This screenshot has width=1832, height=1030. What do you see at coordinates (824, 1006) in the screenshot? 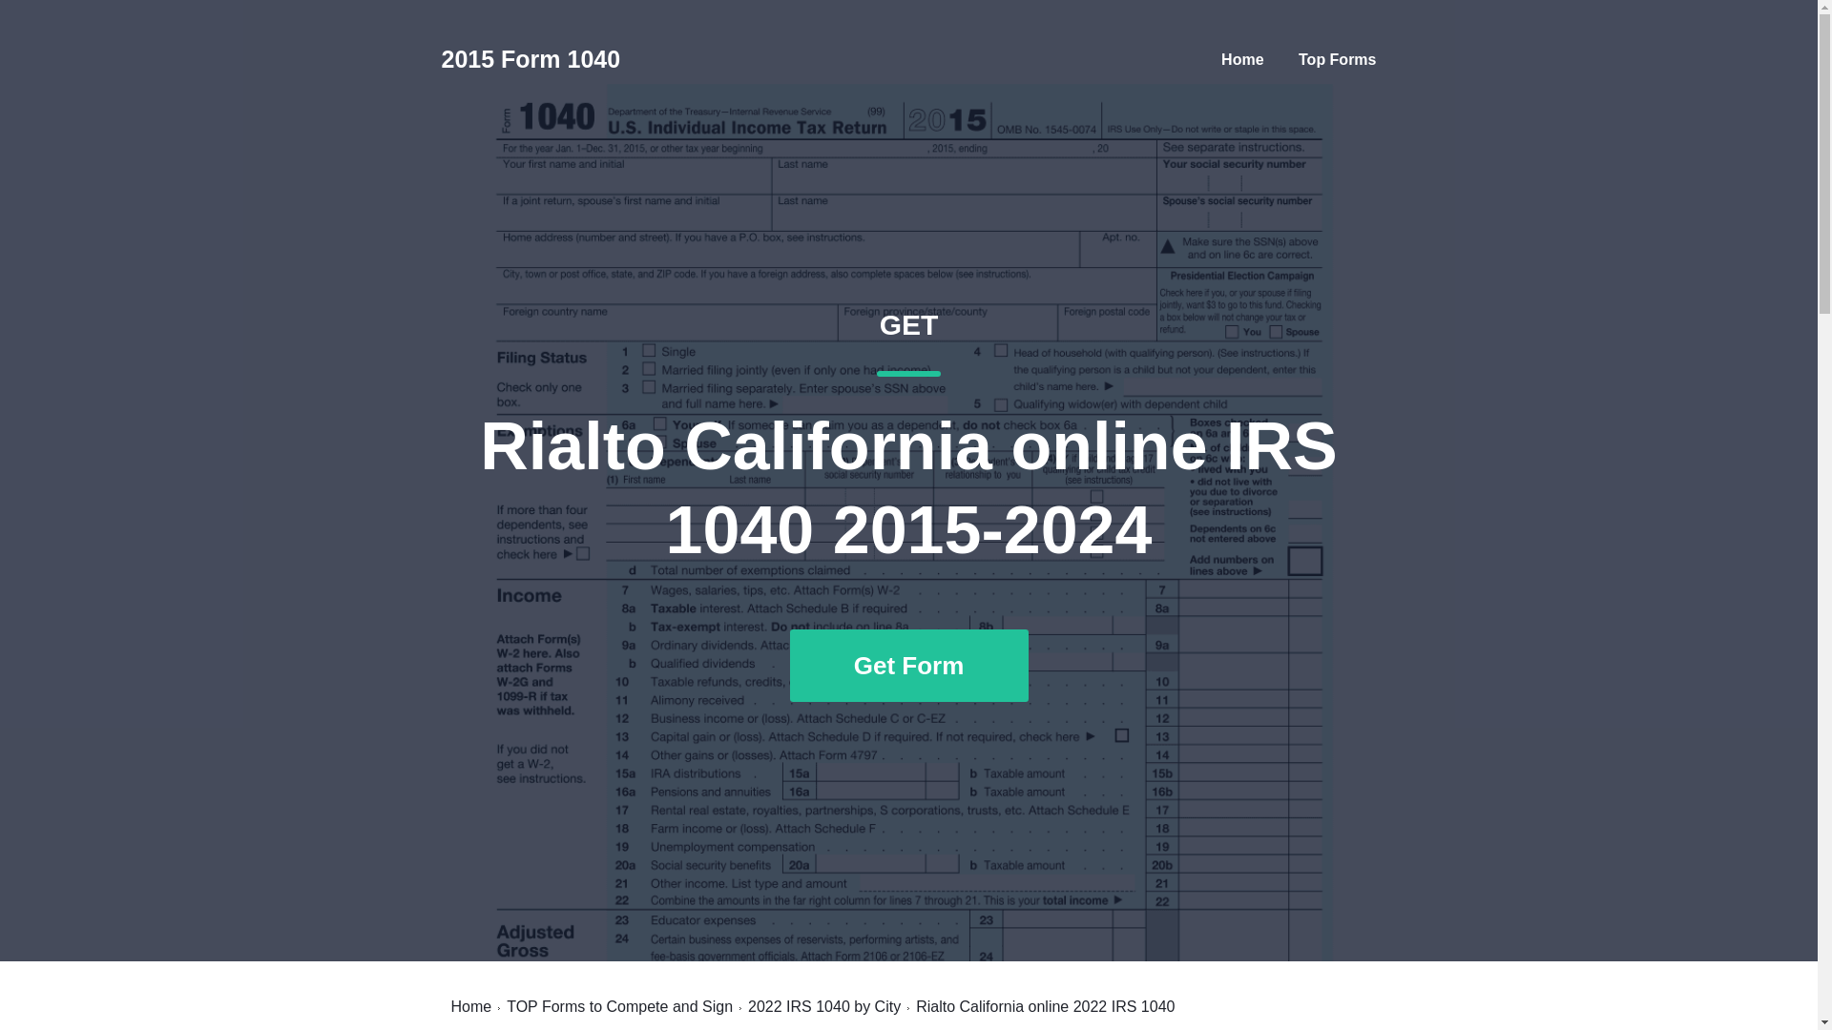
I see `2022 IRS 1040 by City` at bounding box center [824, 1006].